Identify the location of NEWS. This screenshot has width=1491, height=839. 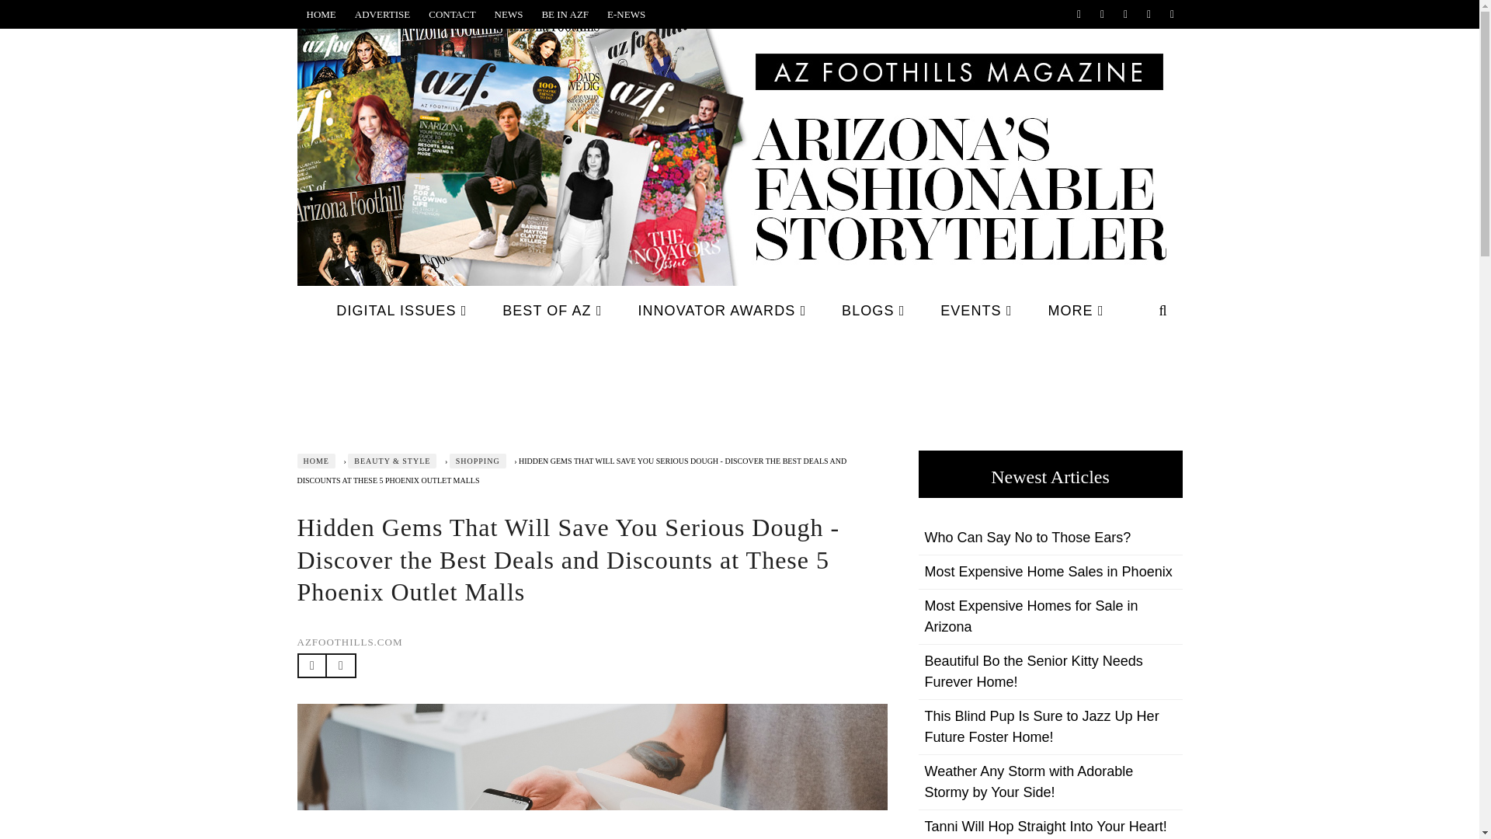
(509, 14).